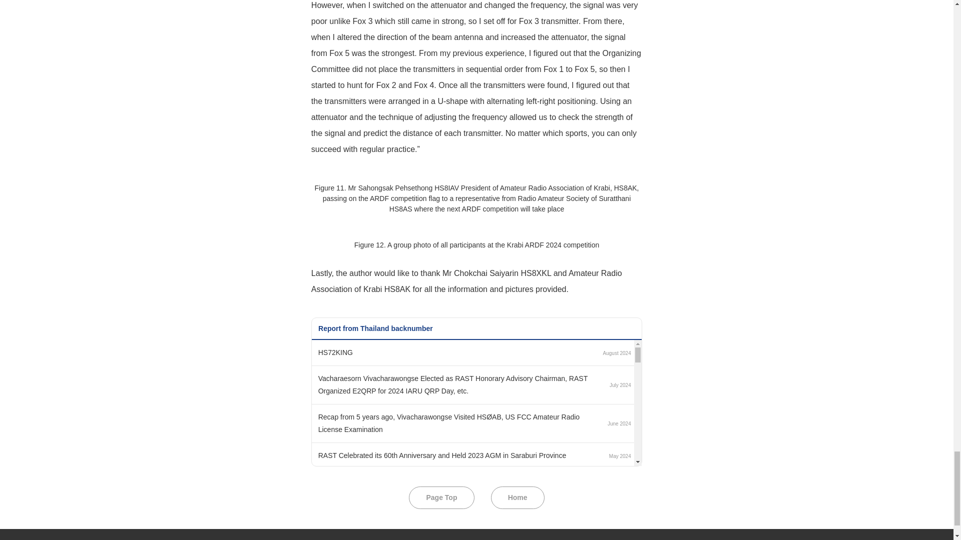 Image resolution: width=961 pixels, height=540 pixels. I want to click on HS72KING, so click(335, 352).